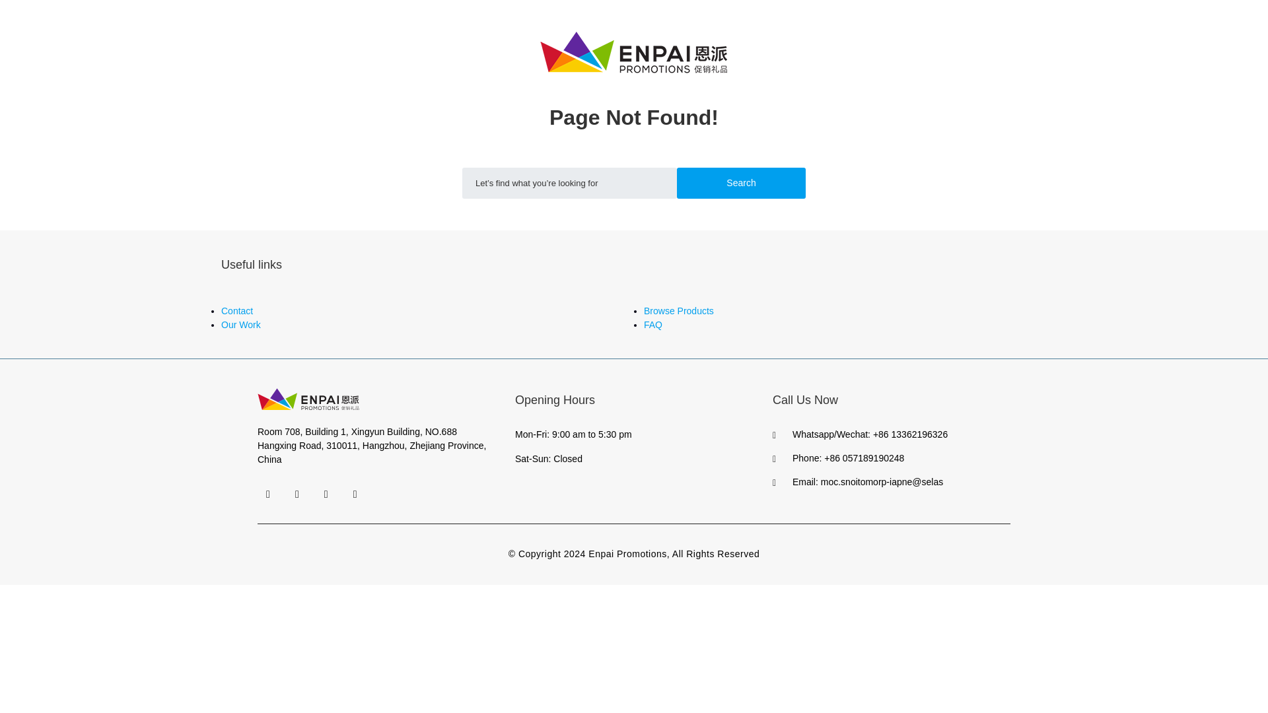 The image size is (1268, 713). What do you see at coordinates (236, 311) in the screenshot?
I see `Contact` at bounding box center [236, 311].